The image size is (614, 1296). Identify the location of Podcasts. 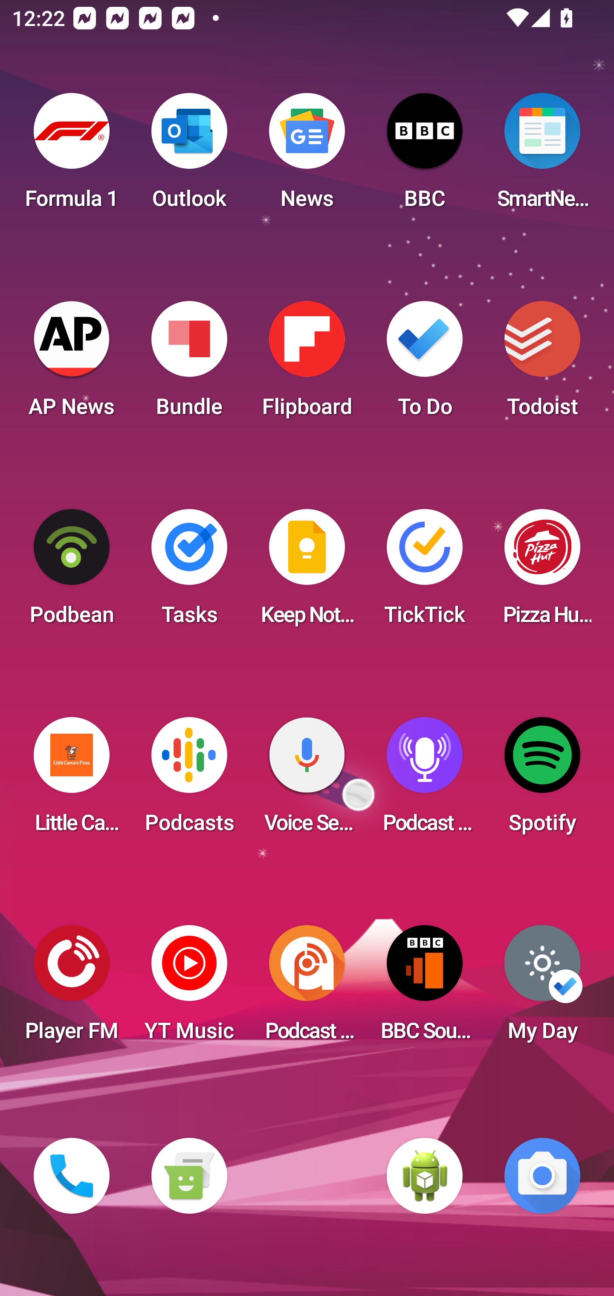
(189, 780).